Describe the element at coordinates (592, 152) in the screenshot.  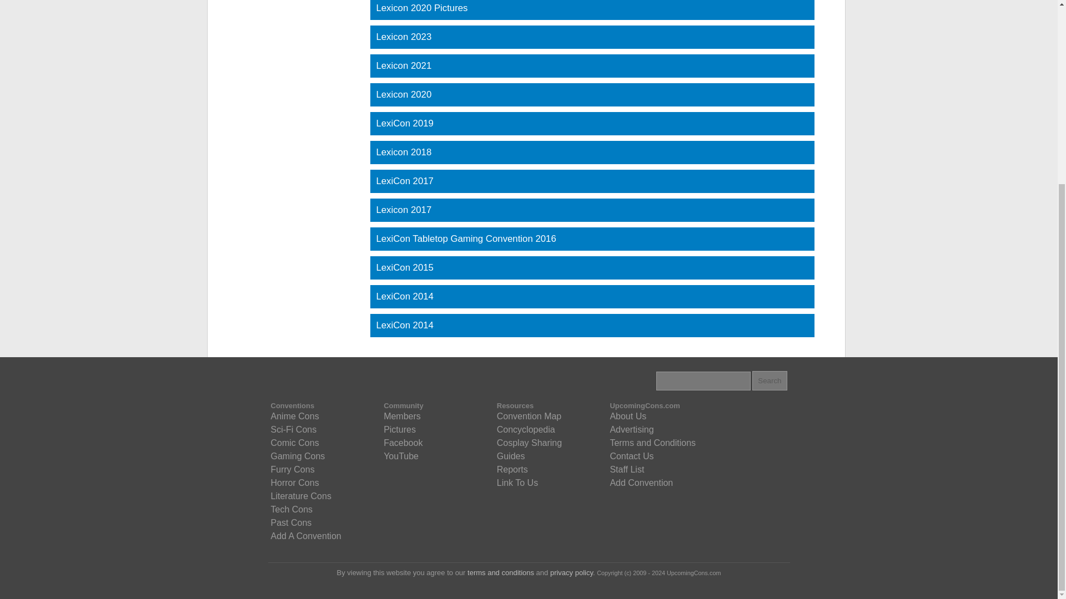
I see `Lexicon 2018` at that location.